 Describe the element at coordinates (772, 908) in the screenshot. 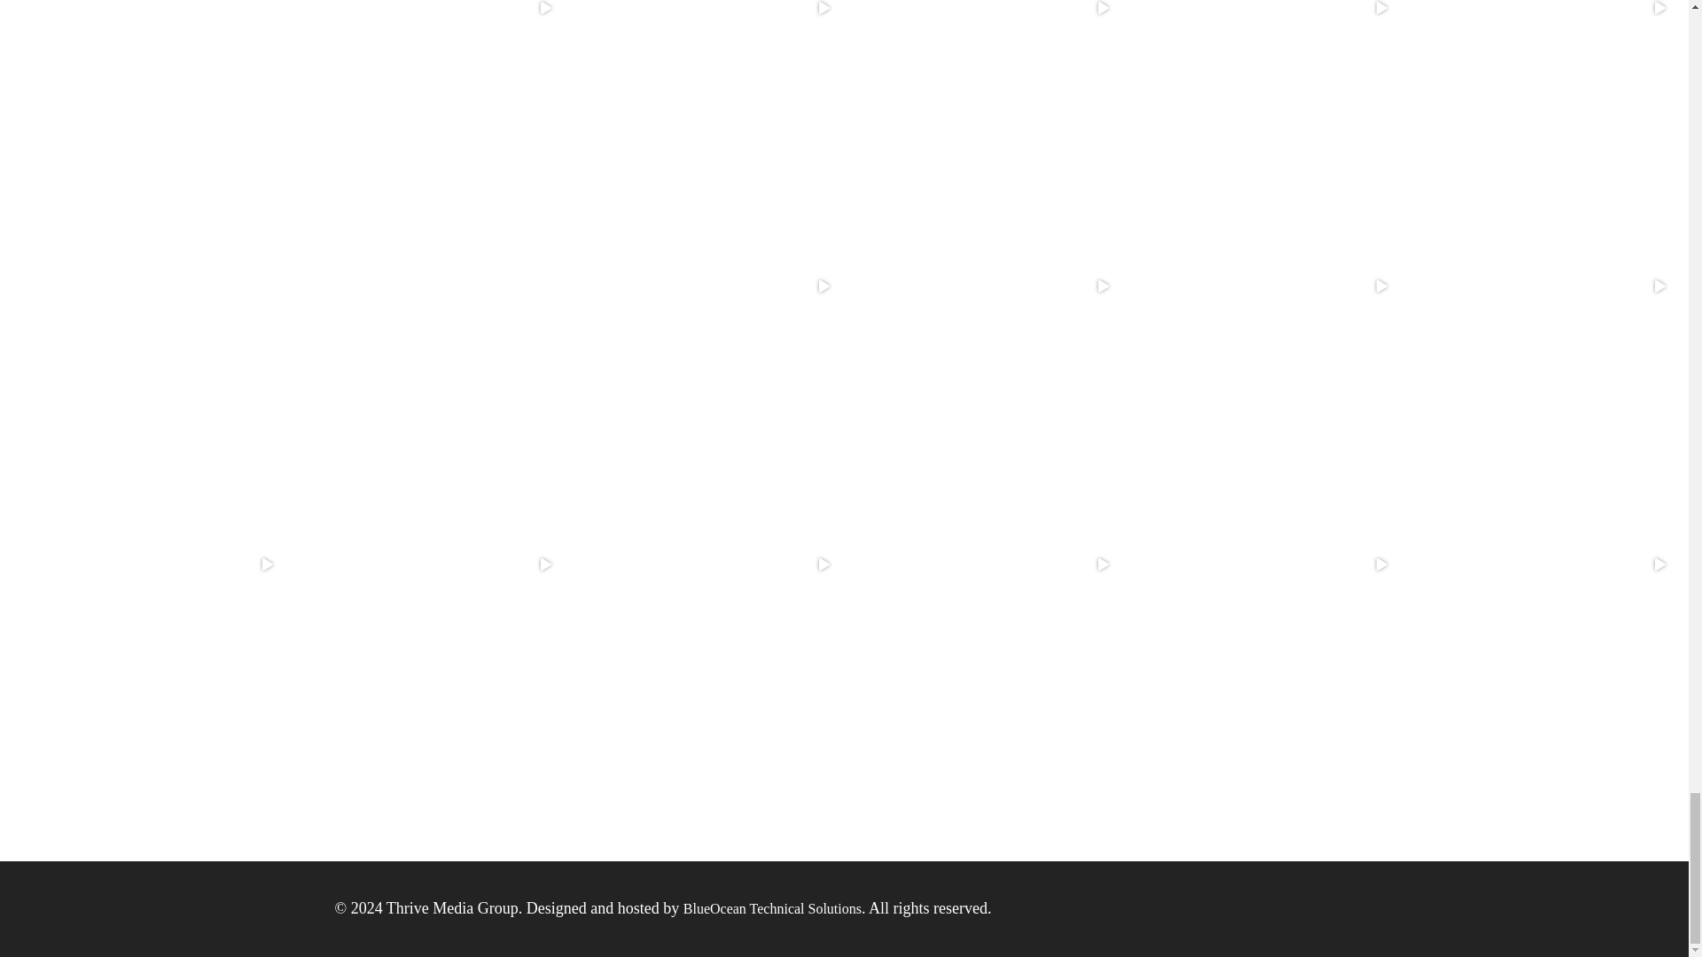

I see `BlueOcean Technical Solutions` at that location.